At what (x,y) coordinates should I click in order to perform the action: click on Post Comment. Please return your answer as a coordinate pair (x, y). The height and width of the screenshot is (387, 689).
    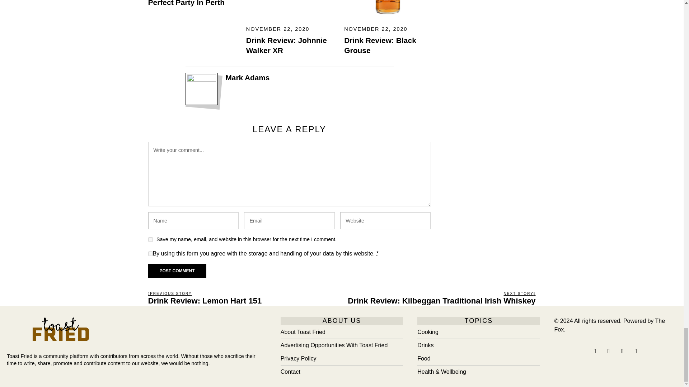
    Looking at the image, I should click on (177, 271).